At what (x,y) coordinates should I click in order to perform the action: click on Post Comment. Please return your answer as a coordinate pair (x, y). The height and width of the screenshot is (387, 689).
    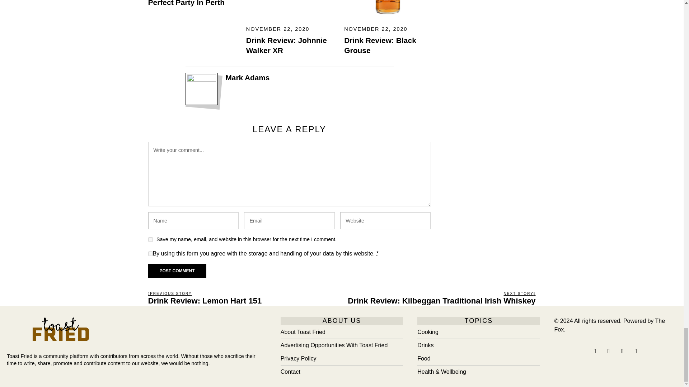
    Looking at the image, I should click on (177, 271).